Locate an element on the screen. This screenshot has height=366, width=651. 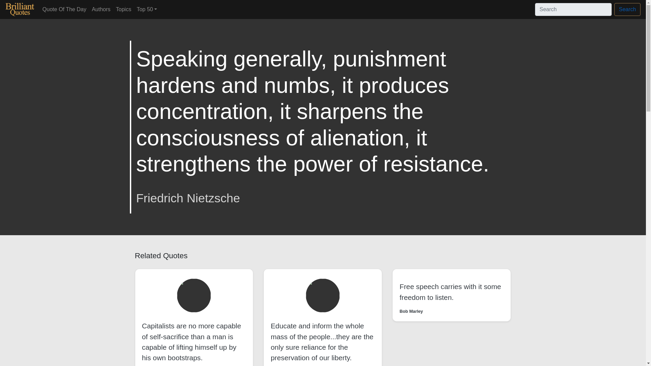
Quote Of The Day is located at coordinates (64, 9).